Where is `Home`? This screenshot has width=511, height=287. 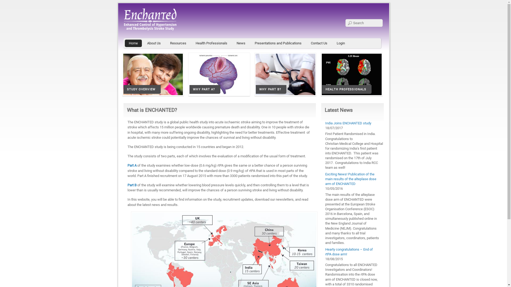 Home is located at coordinates (133, 43).